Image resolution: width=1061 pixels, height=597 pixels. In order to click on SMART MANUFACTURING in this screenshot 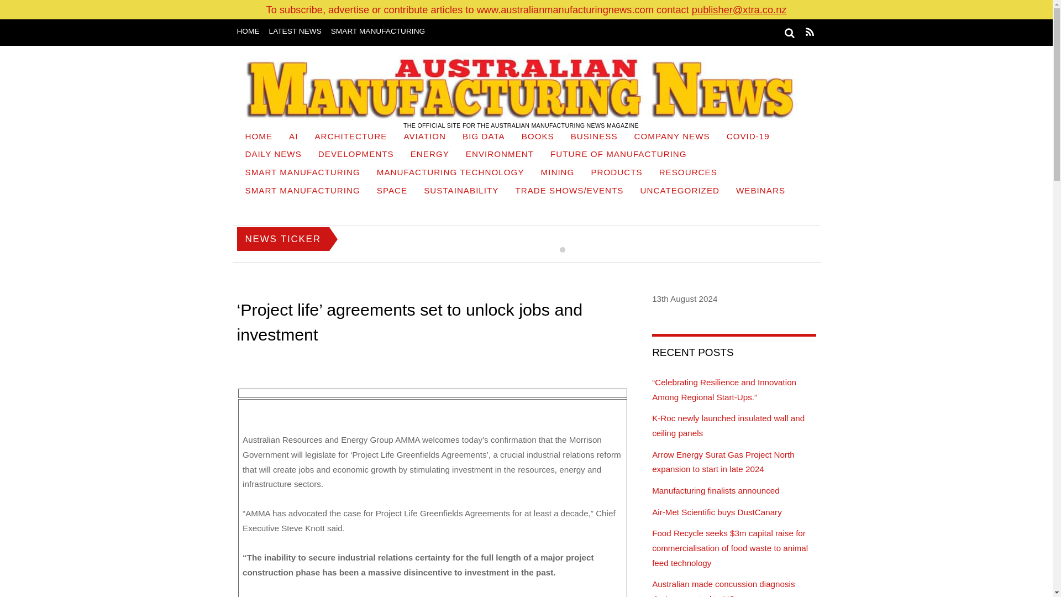, I will do `click(302, 174)`.